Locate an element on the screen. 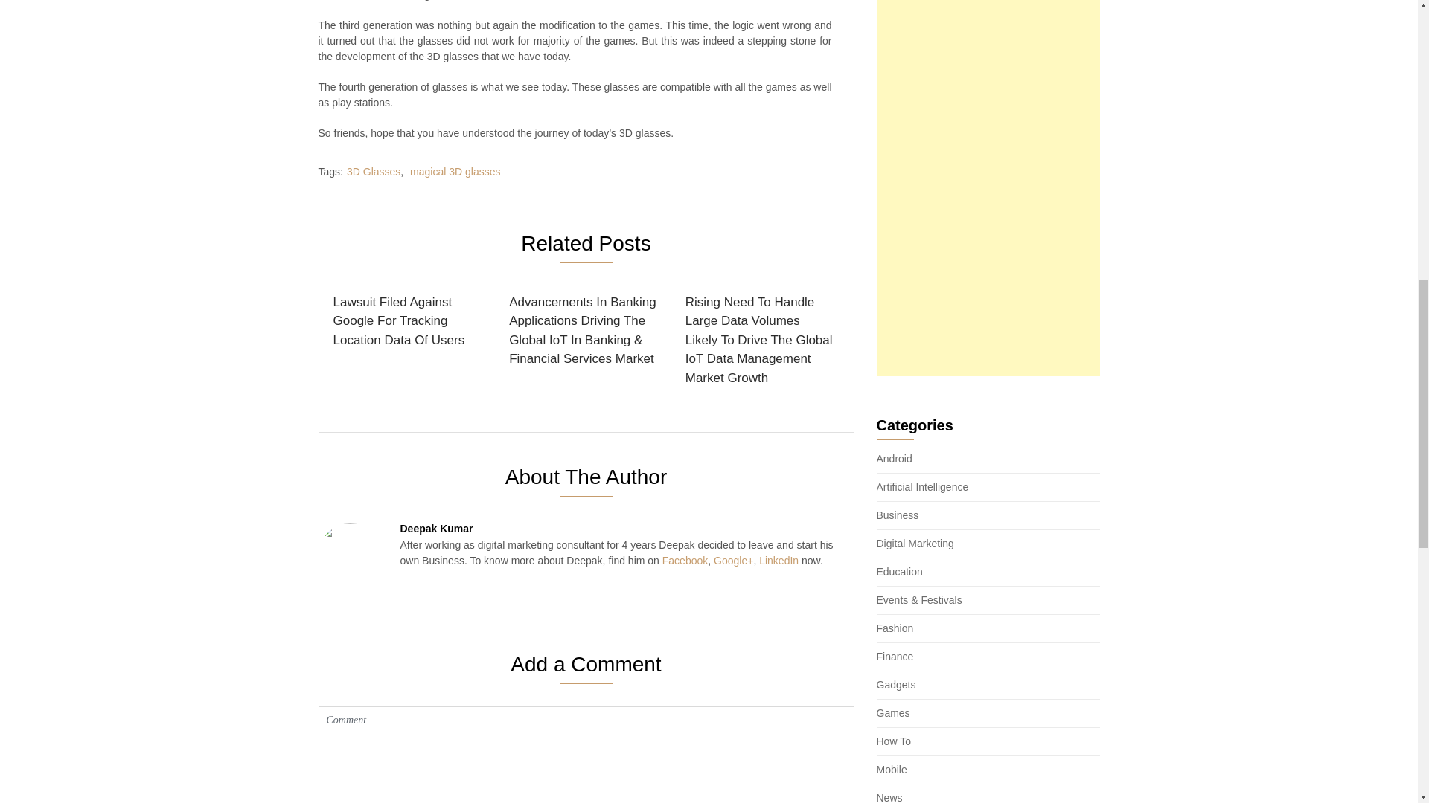 The image size is (1429, 803). Games is located at coordinates (893, 712).